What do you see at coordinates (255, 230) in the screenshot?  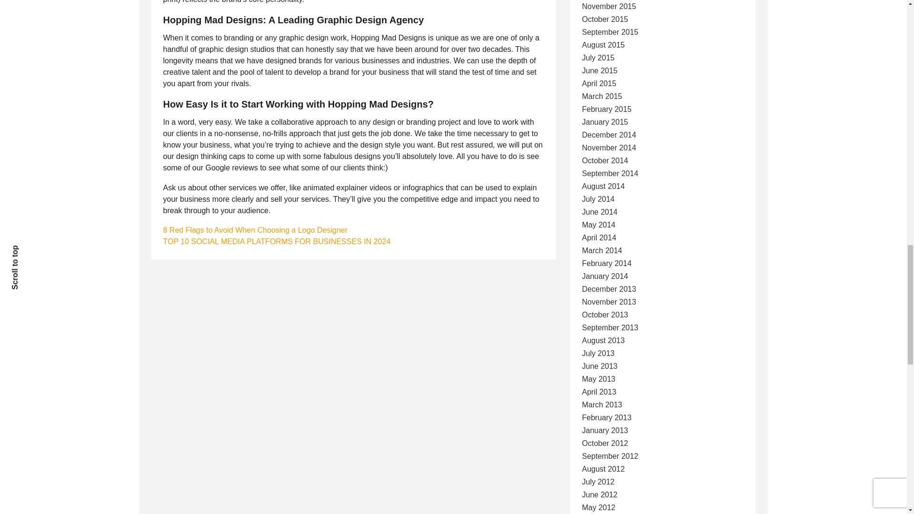 I see `8 Red Flags to Avoid When Choosing a Logo Designer` at bounding box center [255, 230].